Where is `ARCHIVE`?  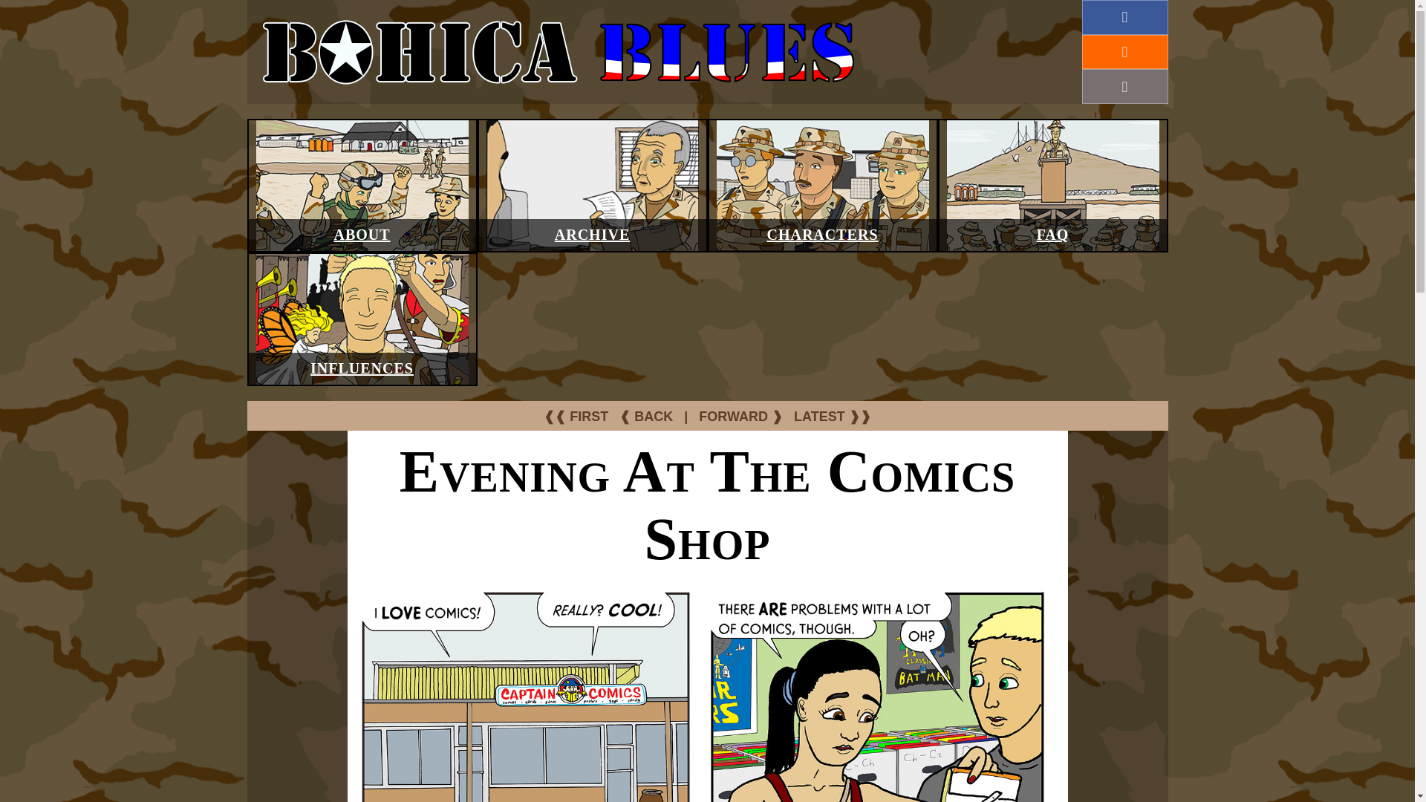
ARCHIVE is located at coordinates (592, 235).